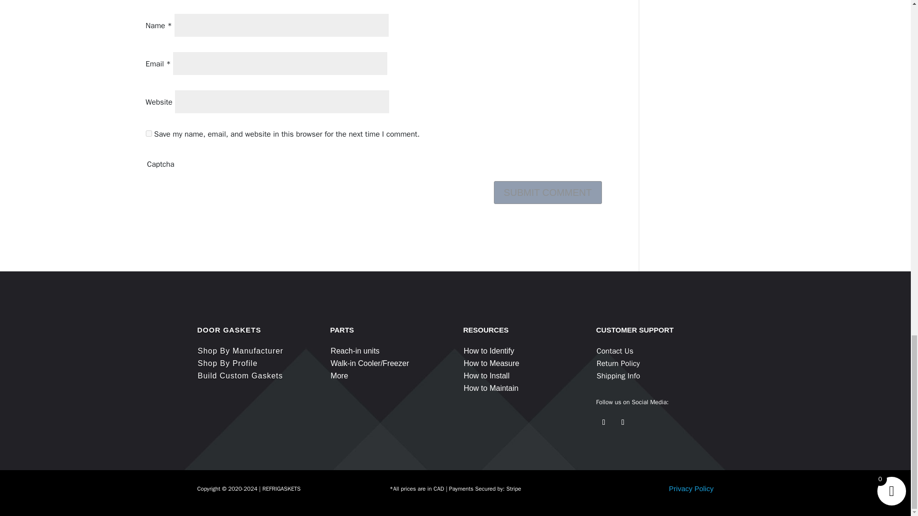 The image size is (918, 516). Describe the element at coordinates (548, 192) in the screenshot. I see `Submit Comment` at that location.